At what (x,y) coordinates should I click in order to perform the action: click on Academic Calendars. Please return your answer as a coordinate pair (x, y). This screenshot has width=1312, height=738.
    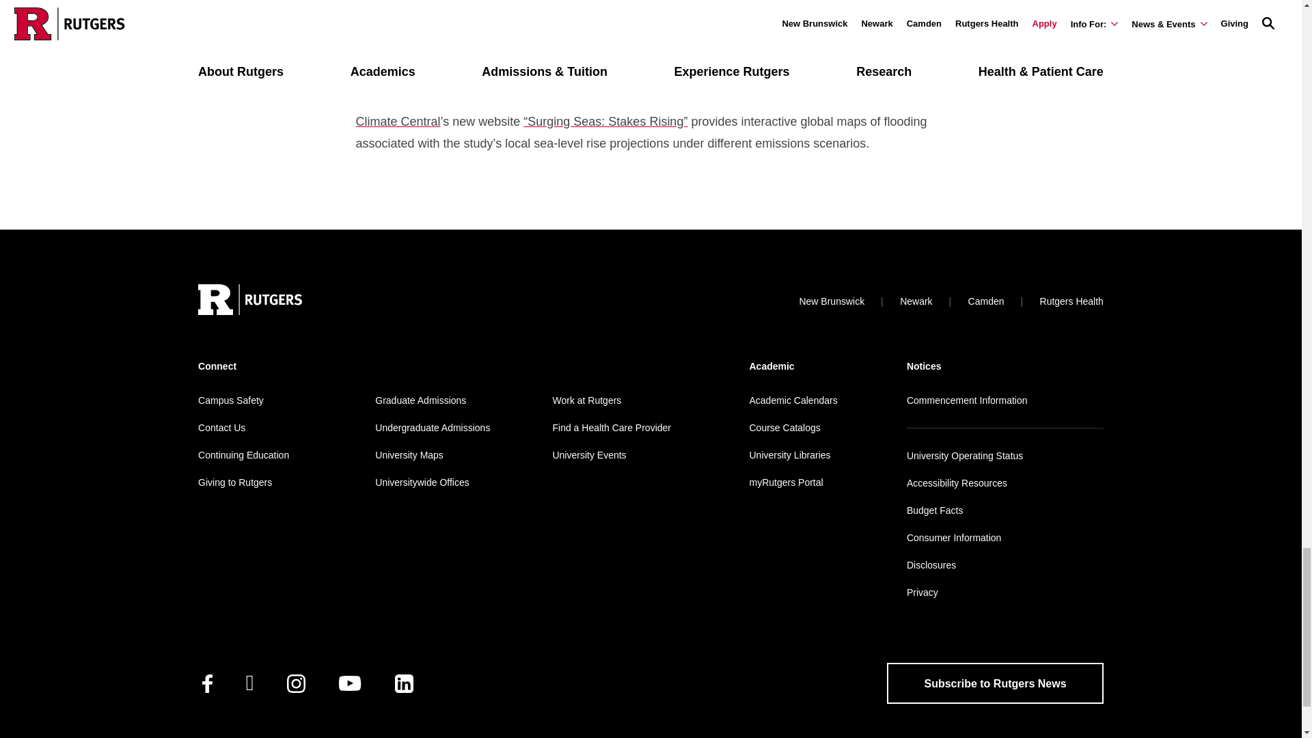
    Looking at the image, I should click on (793, 400).